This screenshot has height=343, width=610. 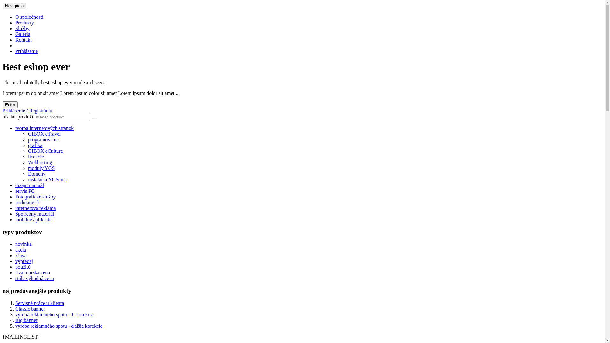 I want to click on programovanie, so click(x=43, y=140).